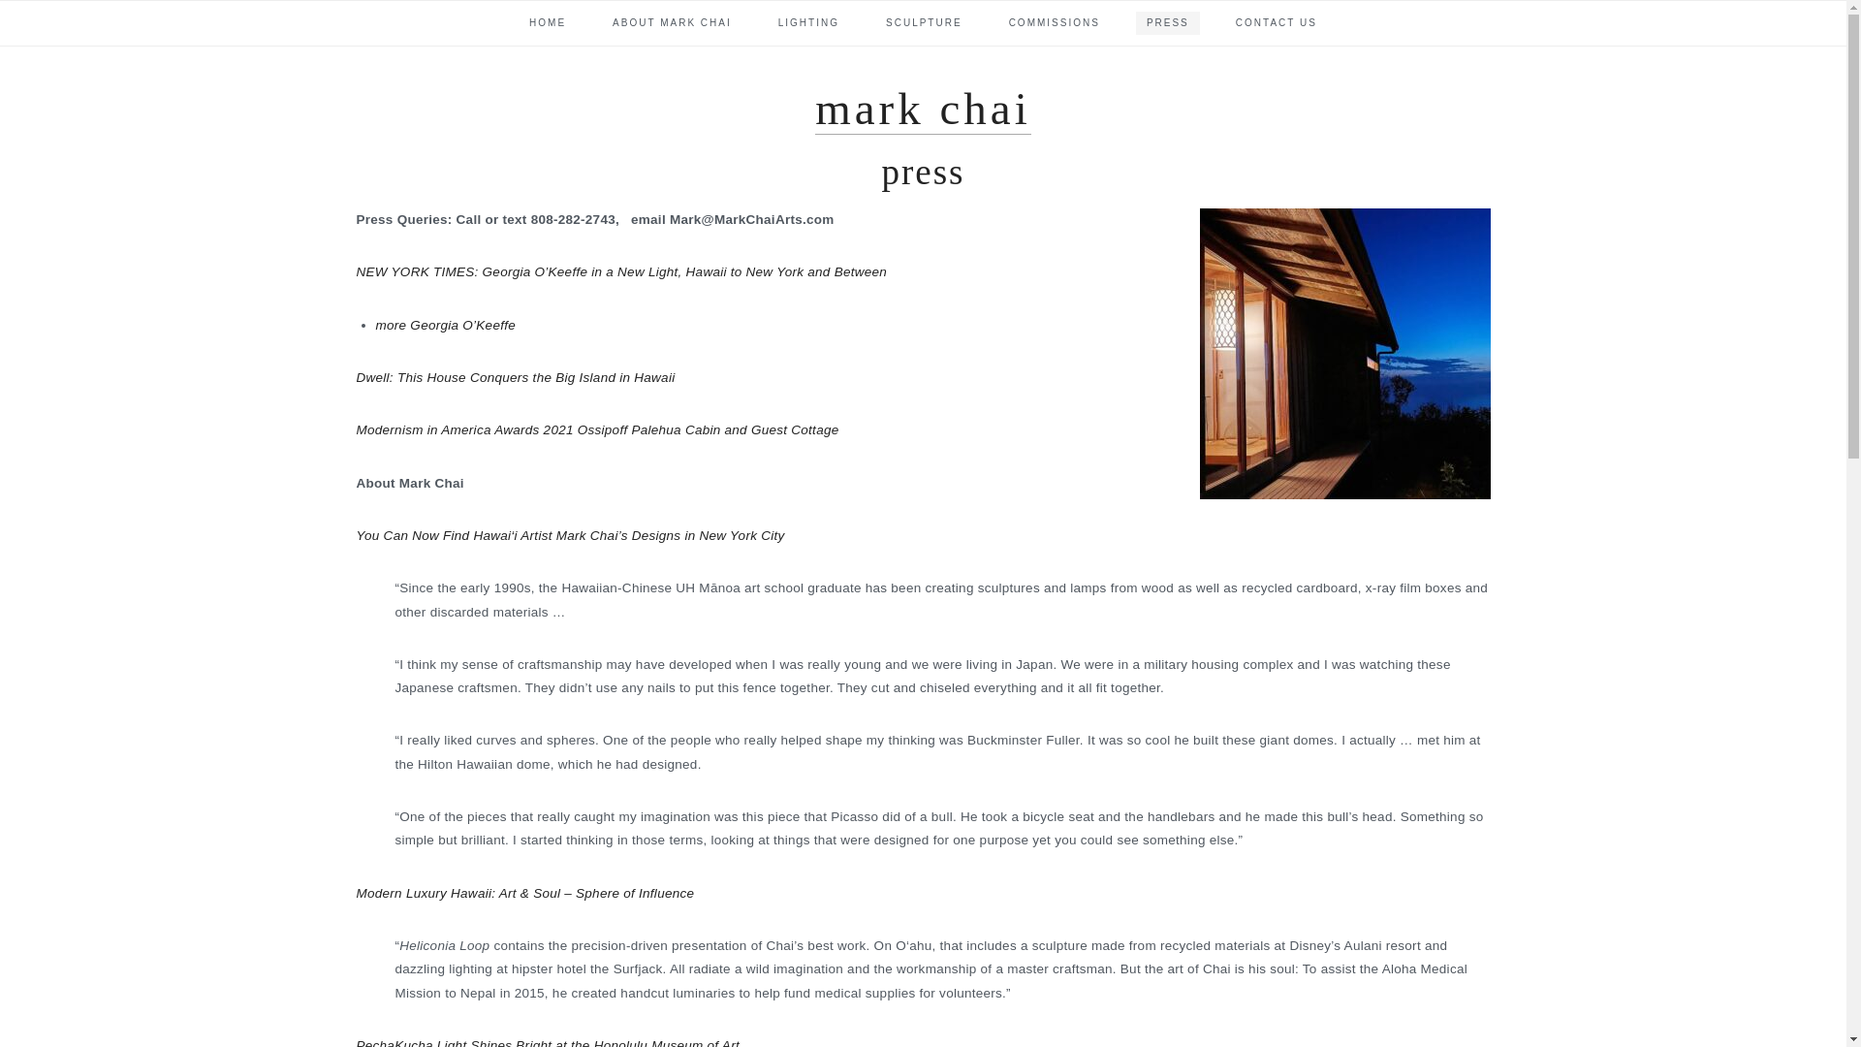 The height and width of the screenshot is (1047, 1861). What do you see at coordinates (672, 22) in the screenshot?
I see `ABOUT MARK CHAI` at bounding box center [672, 22].